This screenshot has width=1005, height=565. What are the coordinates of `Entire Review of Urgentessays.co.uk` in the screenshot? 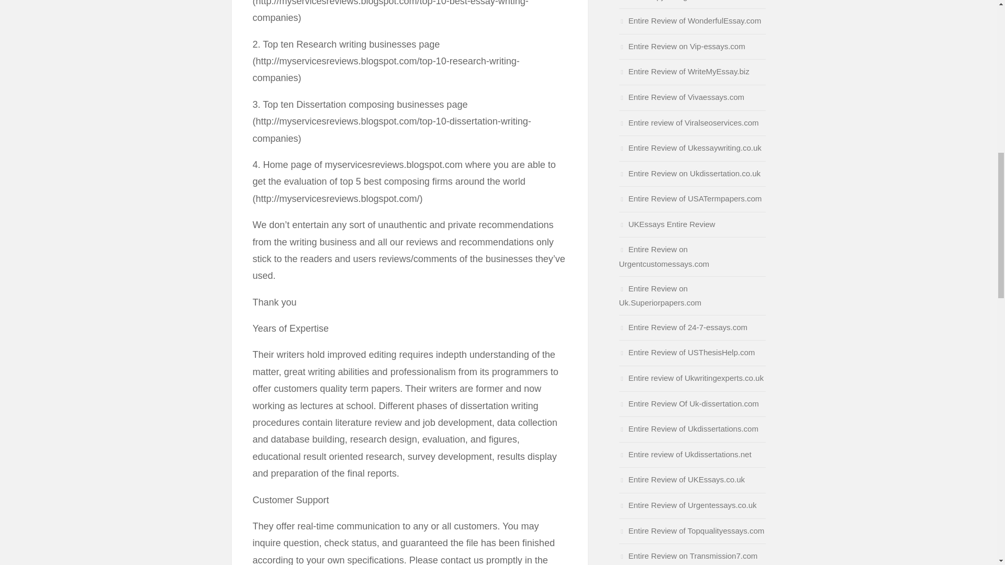 It's located at (688, 505).